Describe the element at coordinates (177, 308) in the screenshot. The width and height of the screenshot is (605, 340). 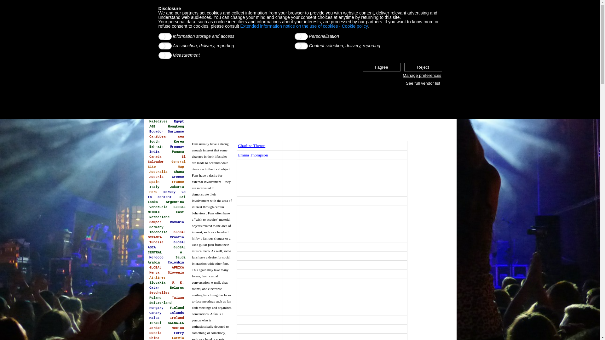
I see `Finland` at that location.